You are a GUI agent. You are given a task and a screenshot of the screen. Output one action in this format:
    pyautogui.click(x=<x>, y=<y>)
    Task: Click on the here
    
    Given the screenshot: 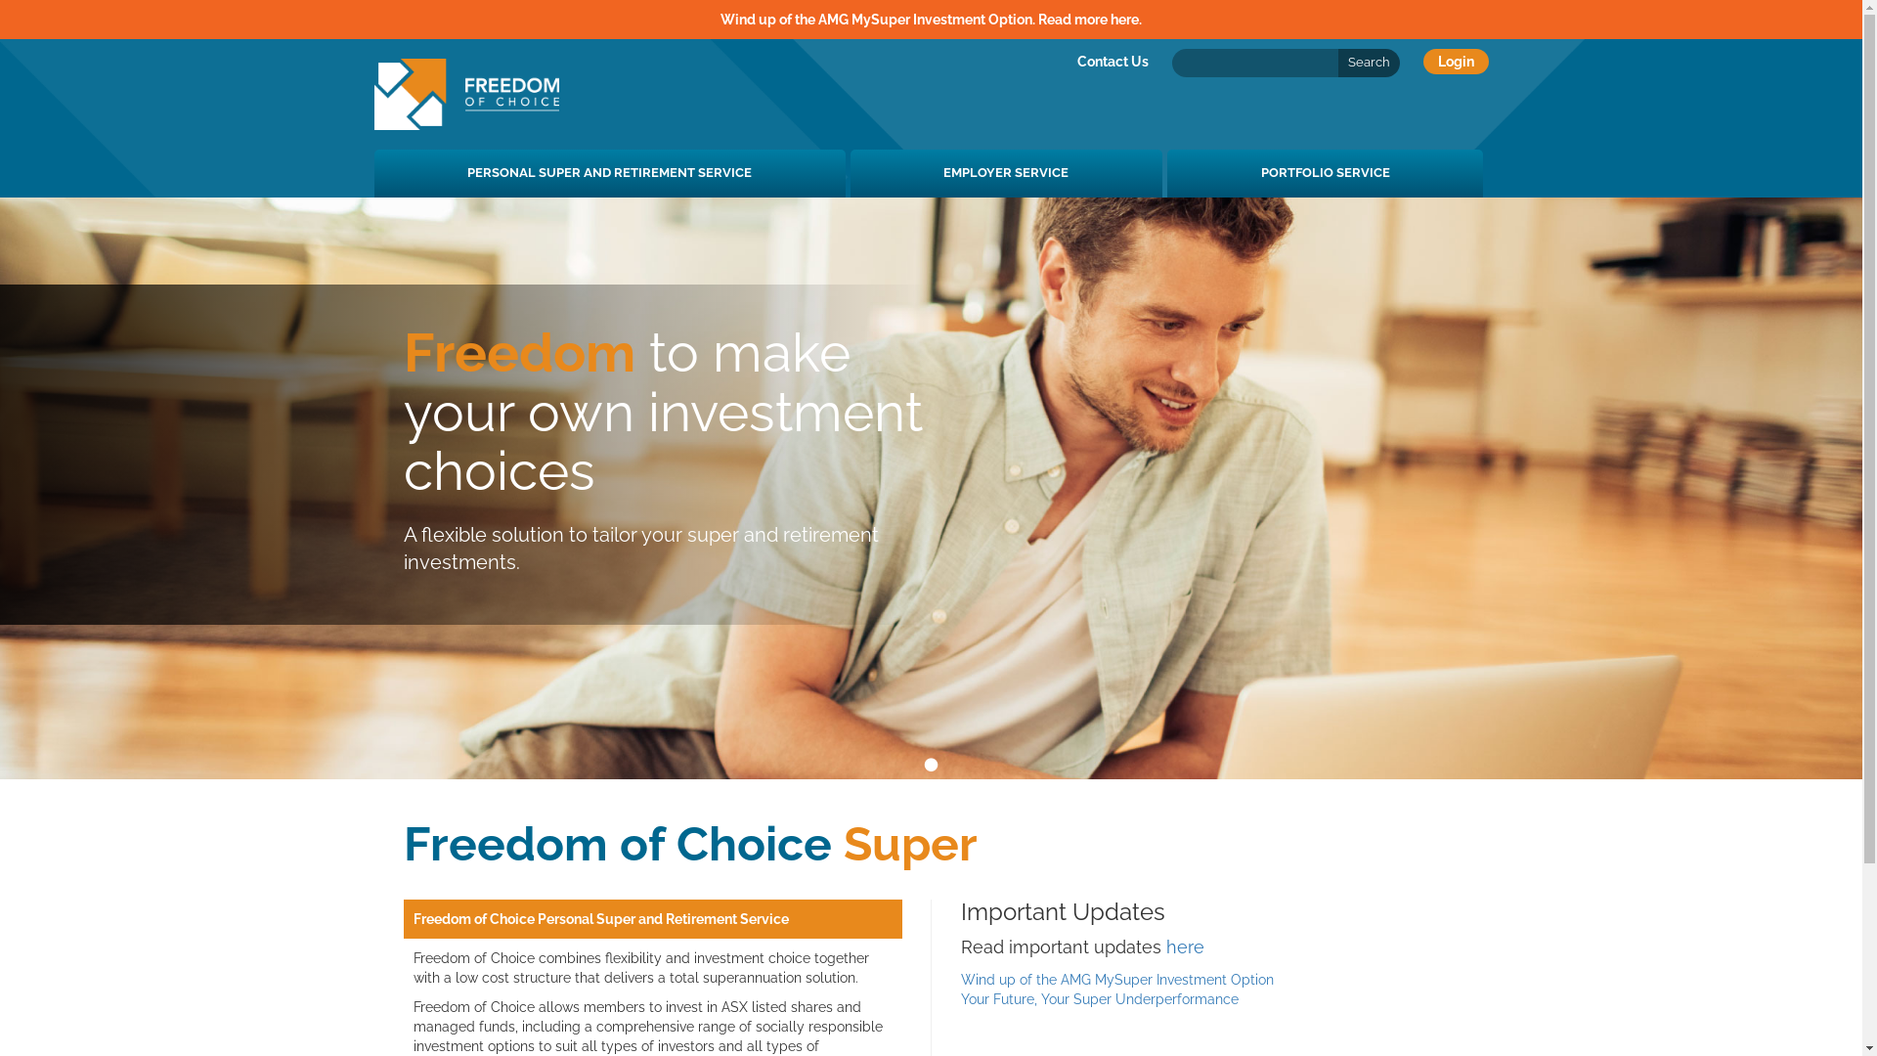 What is the action you would take?
    pyautogui.click(x=1185, y=946)
    